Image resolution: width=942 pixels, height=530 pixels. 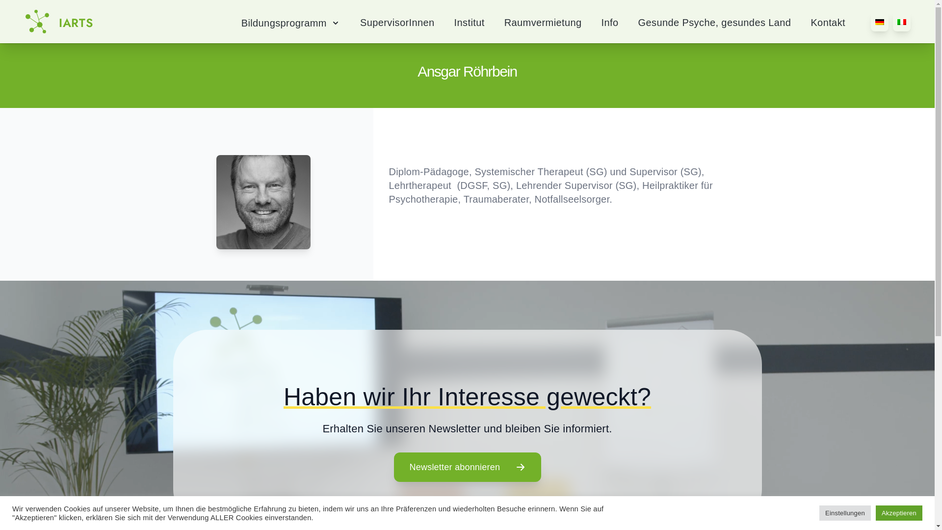 I want to click on Newsletter abonnieren, so click(x=467, y=467).